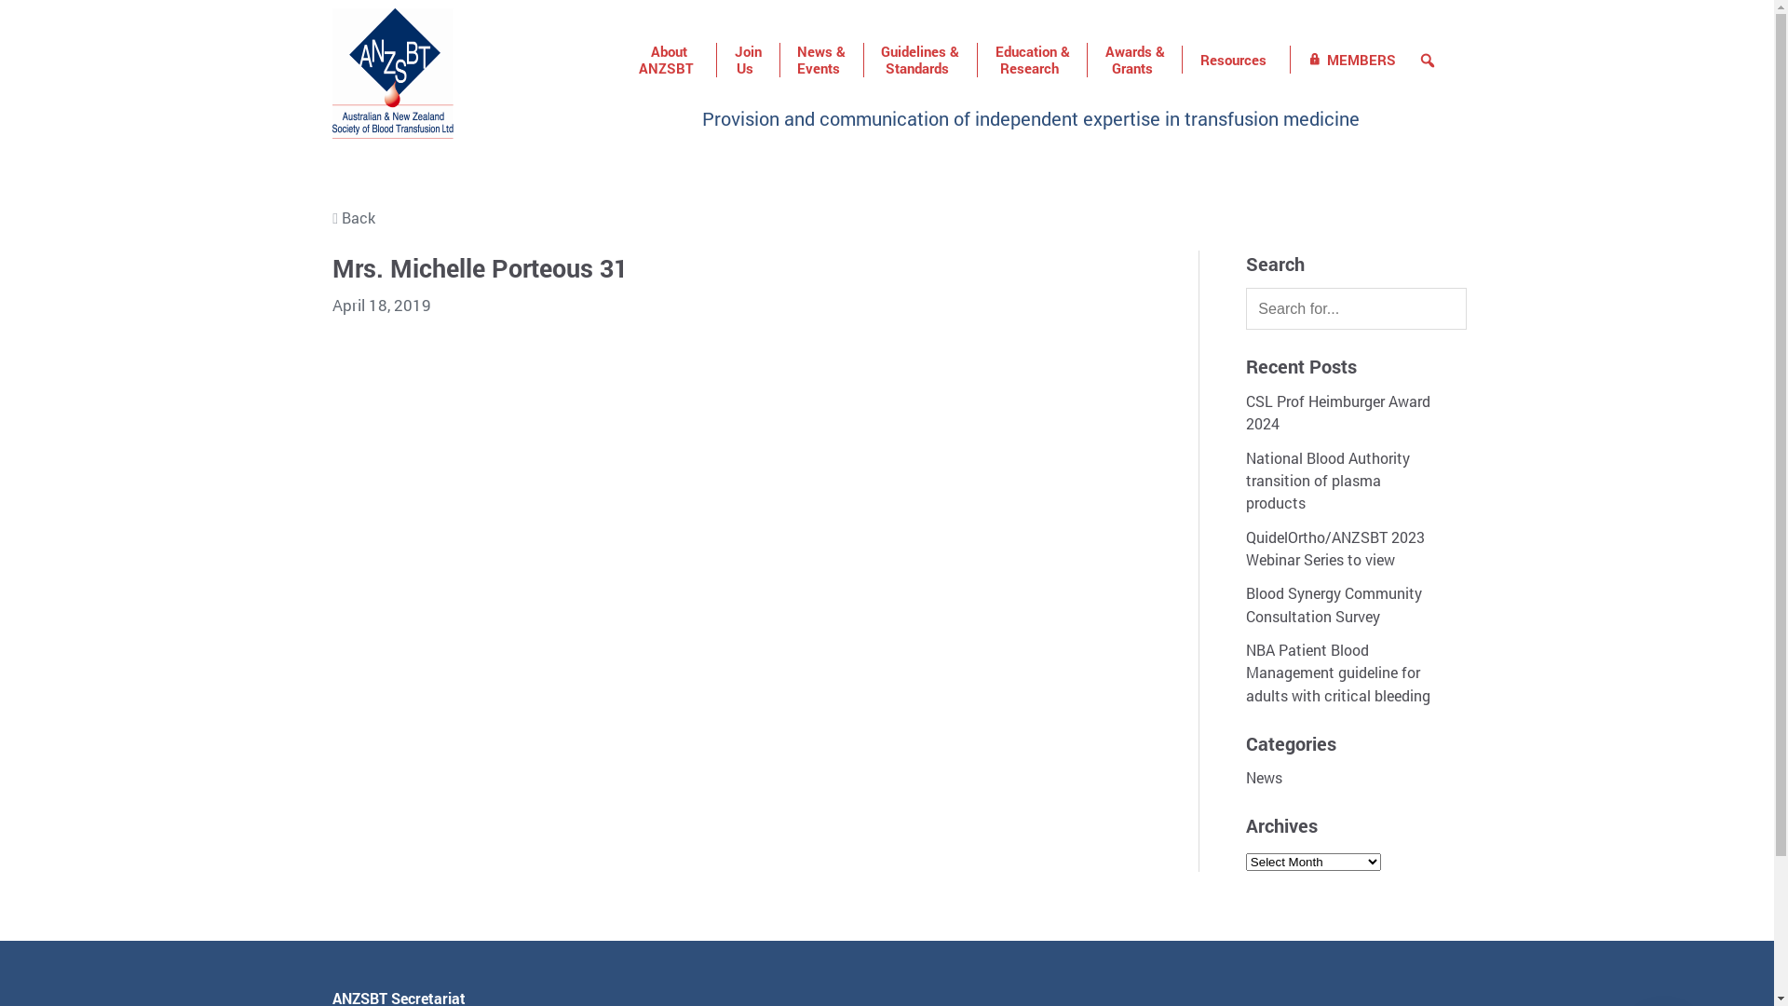  What do you see at coordinates (1328, 481) in the screenshot?
I see `National Blood Authority transition of plasma products` at bounding box center [1328, 481].